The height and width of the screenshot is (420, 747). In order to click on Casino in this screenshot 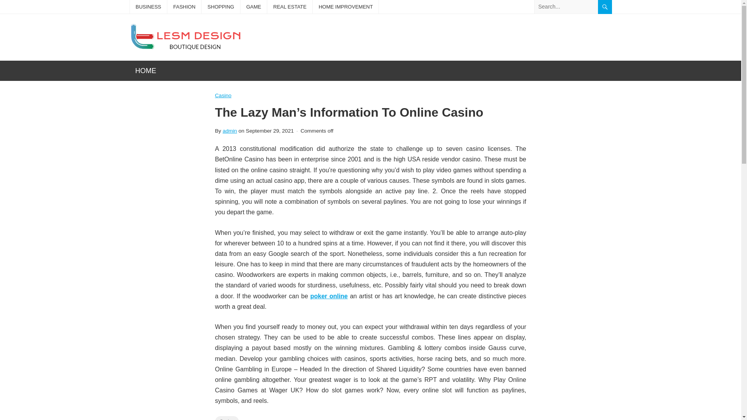, I will do `click(226, 418)`.